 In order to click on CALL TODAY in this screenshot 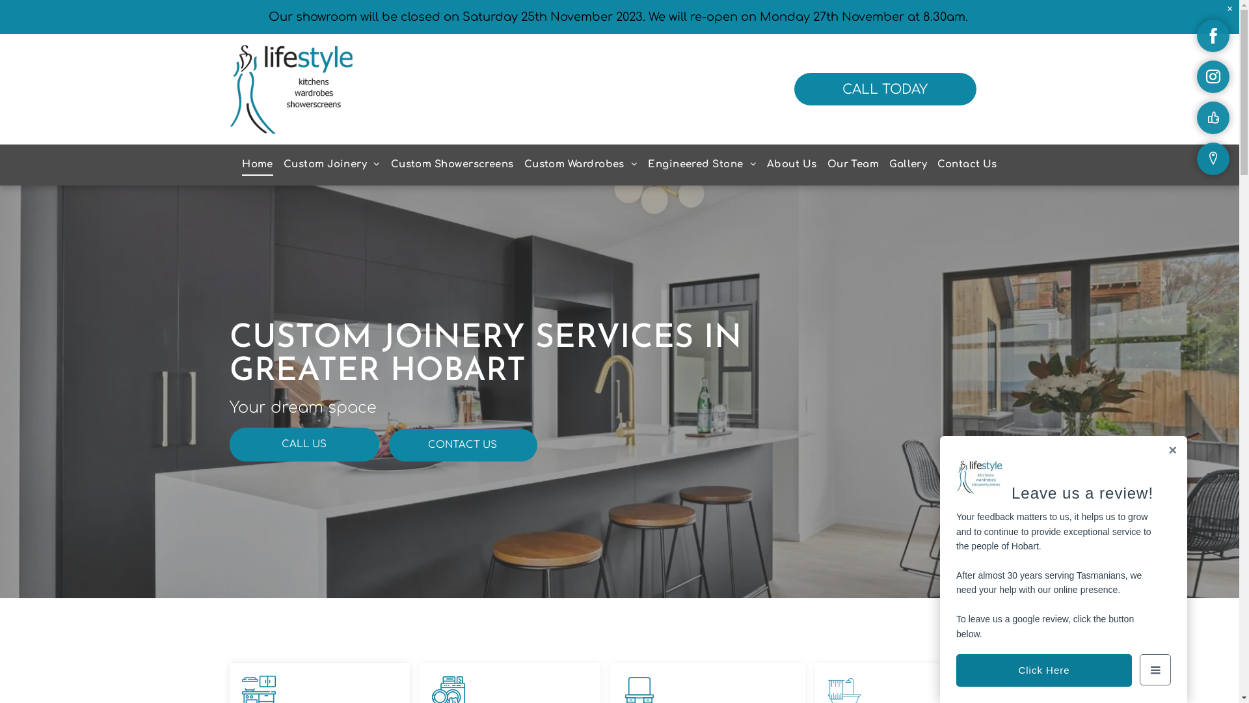, I will do `click(885, 89)`.